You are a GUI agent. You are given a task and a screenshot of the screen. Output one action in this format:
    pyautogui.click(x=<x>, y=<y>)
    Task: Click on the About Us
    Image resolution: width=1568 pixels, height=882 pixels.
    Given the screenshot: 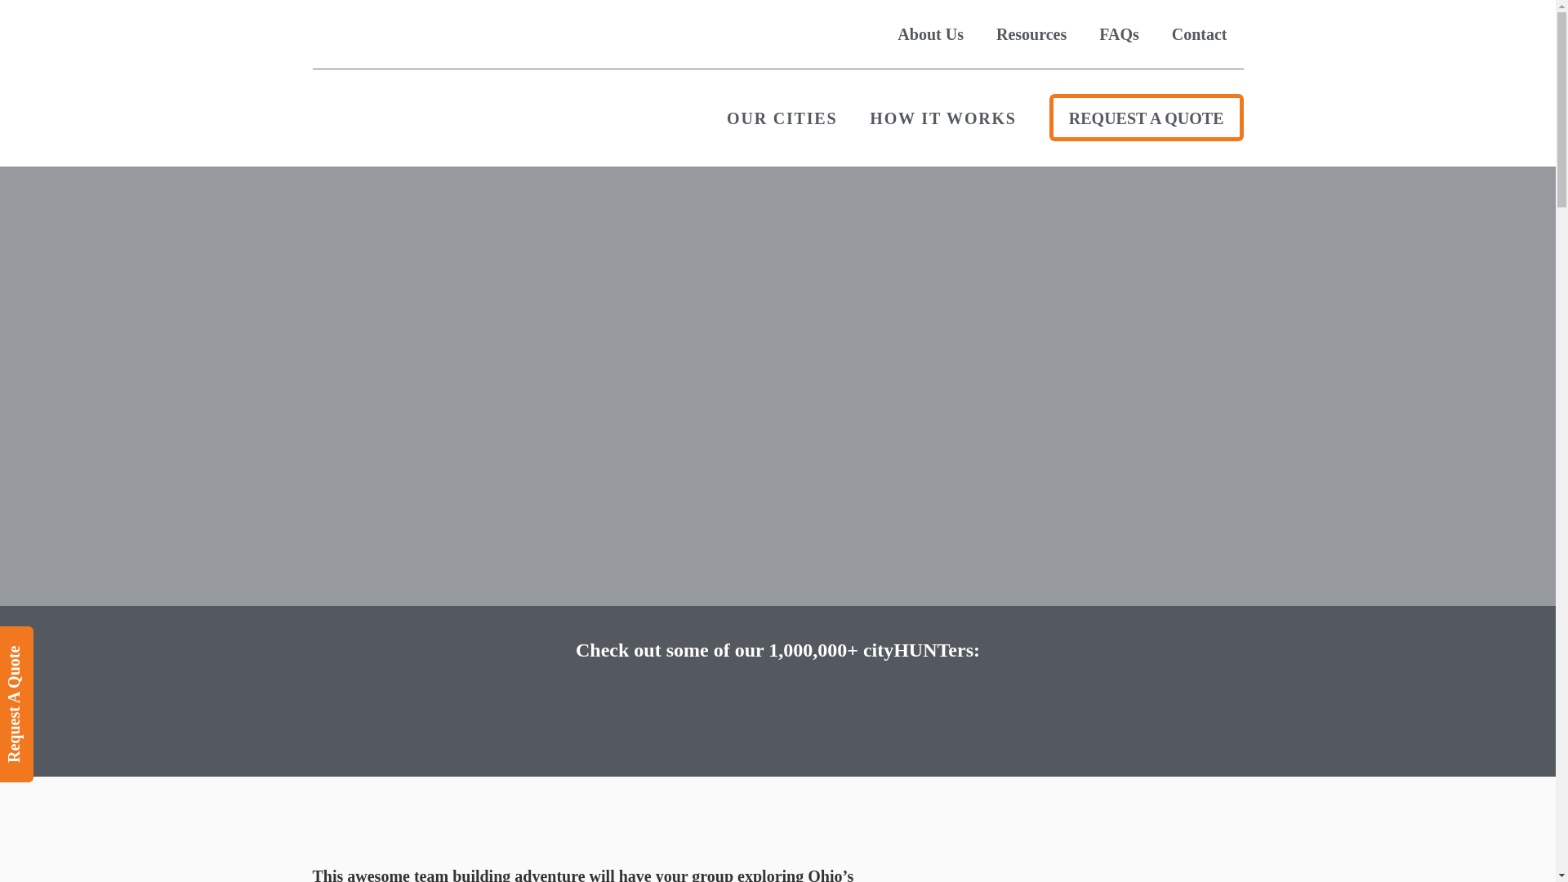 What is the action you would take?
    pyautogui.click(x=931, y=34)
    